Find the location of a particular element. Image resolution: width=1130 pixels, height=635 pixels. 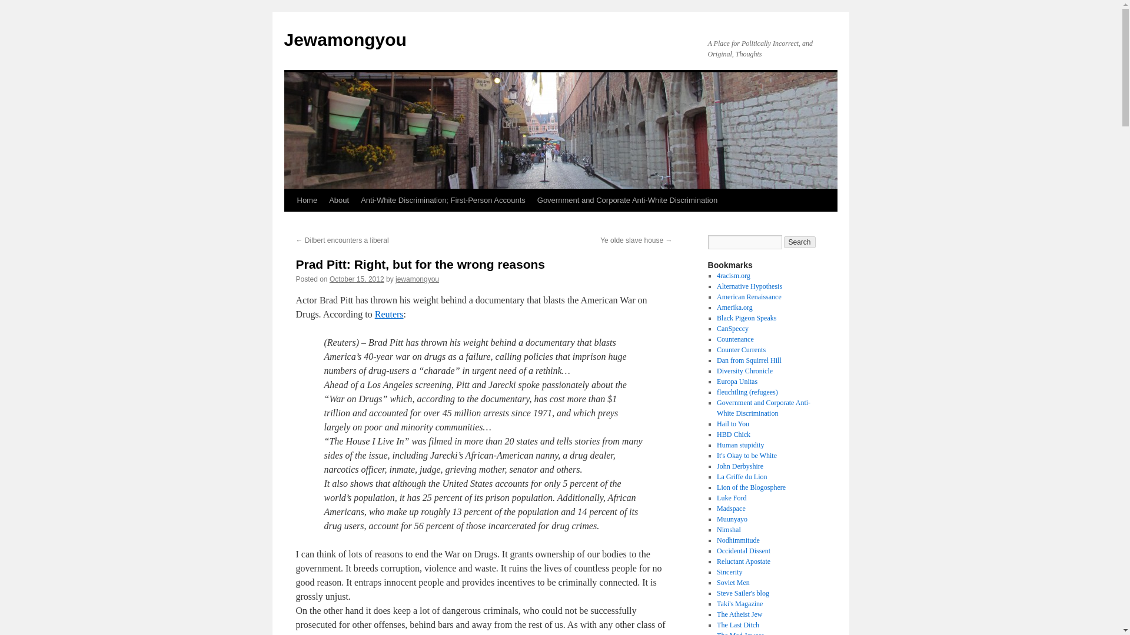

4racism.org is located at coordinates (733, 276).